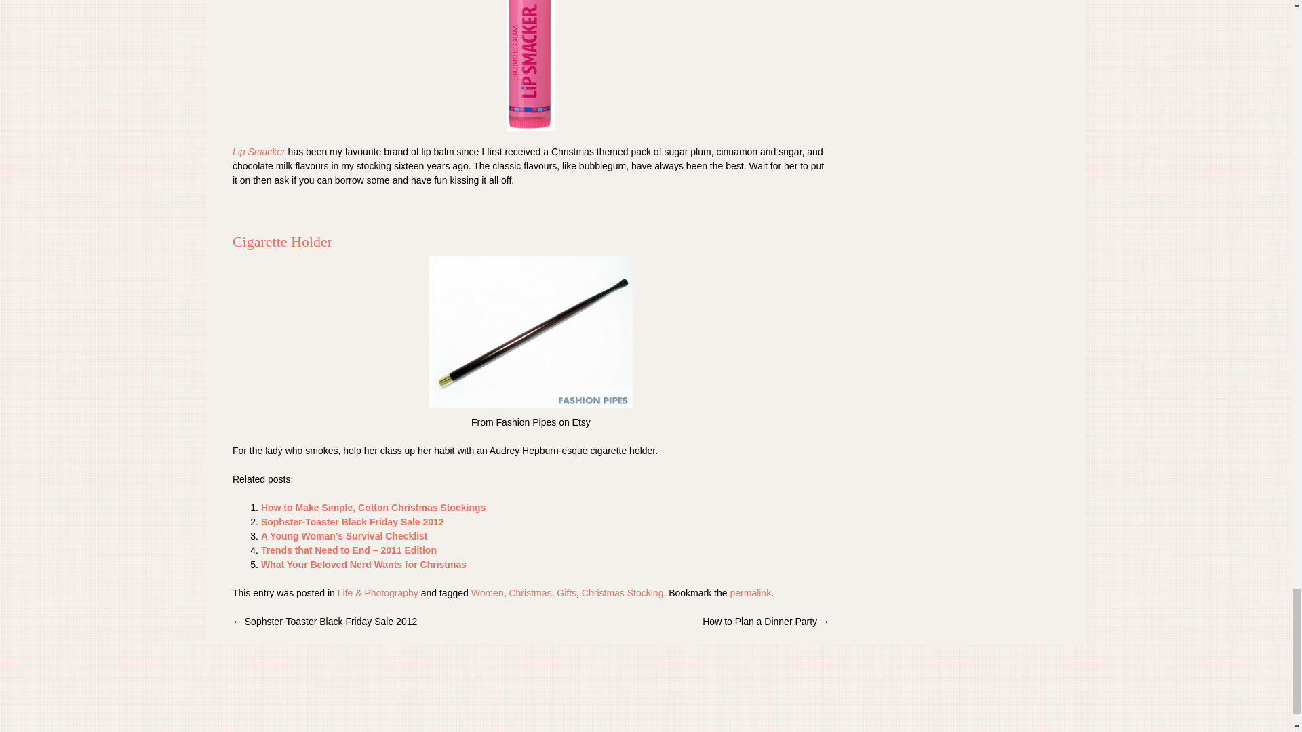 Image resolution: width=1302 pixels, height=732 pixels. I want to click on Women, so click(488, 593).